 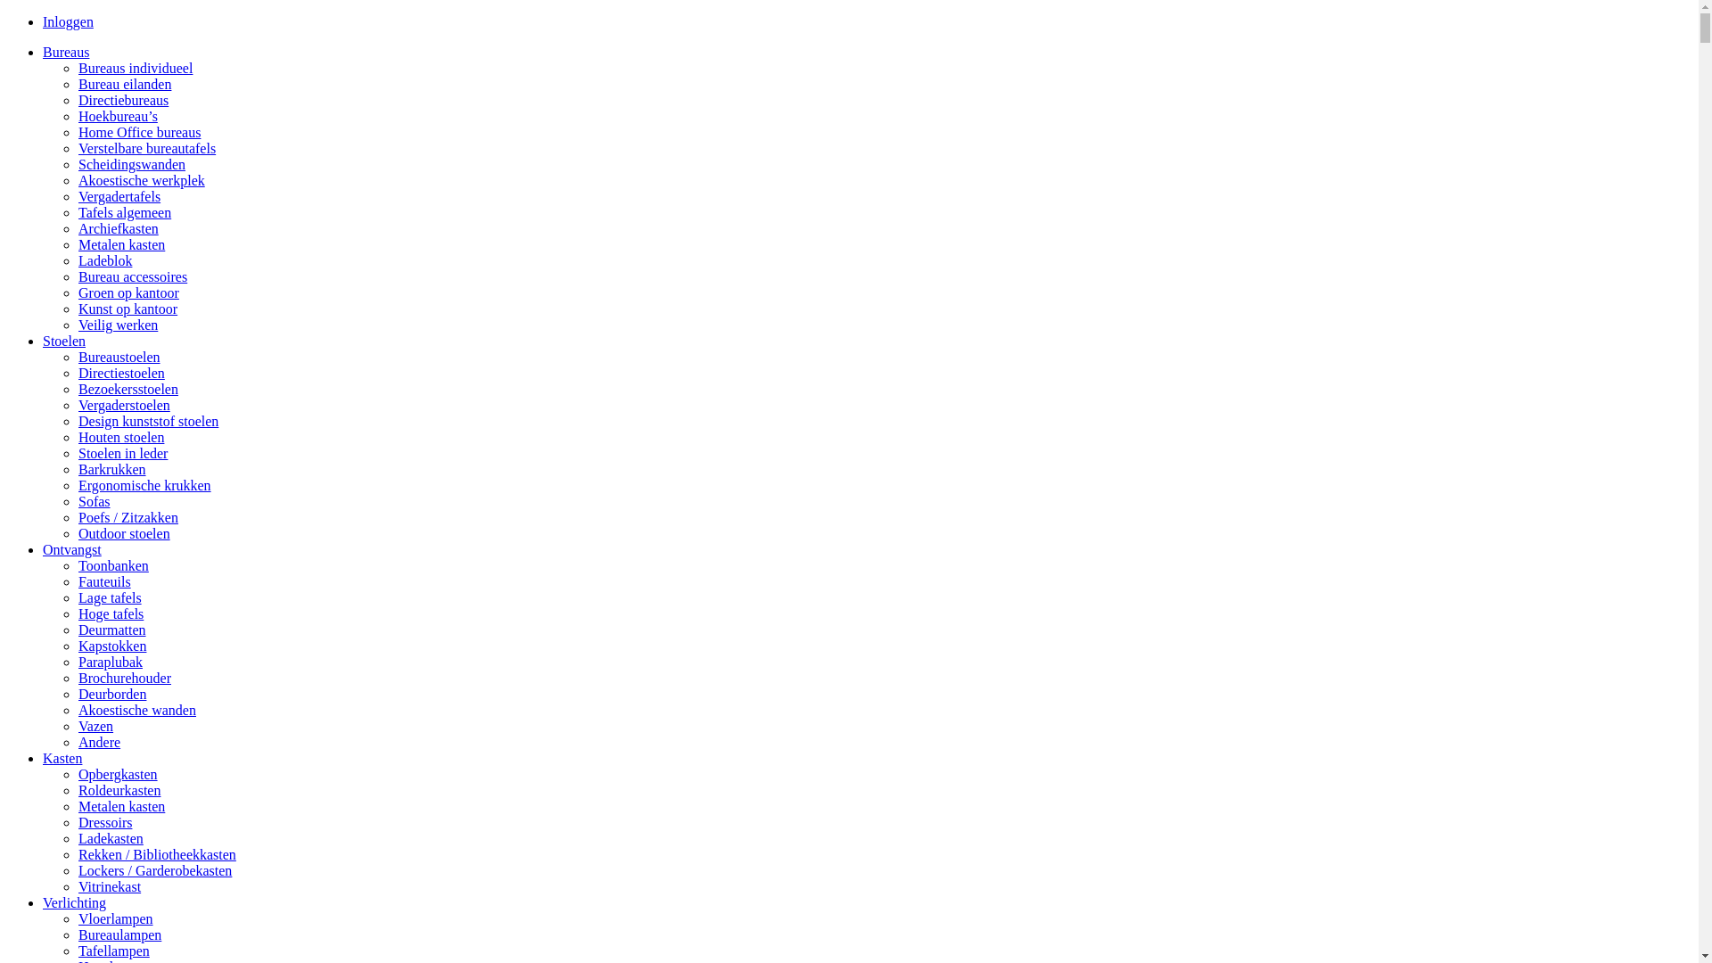 I want to click on Ladekasten, so click(x=111, y=838).